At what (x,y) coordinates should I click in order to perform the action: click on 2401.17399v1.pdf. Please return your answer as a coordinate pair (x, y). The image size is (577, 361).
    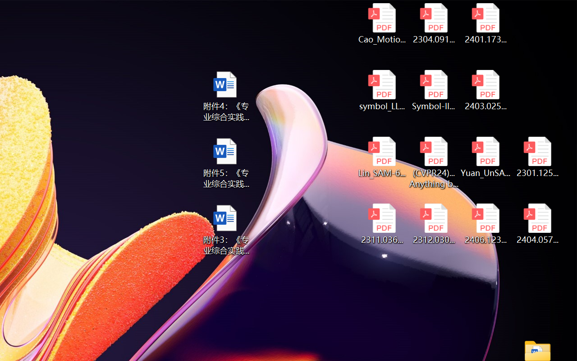
    Looking at the image, I should click on (486, 23).